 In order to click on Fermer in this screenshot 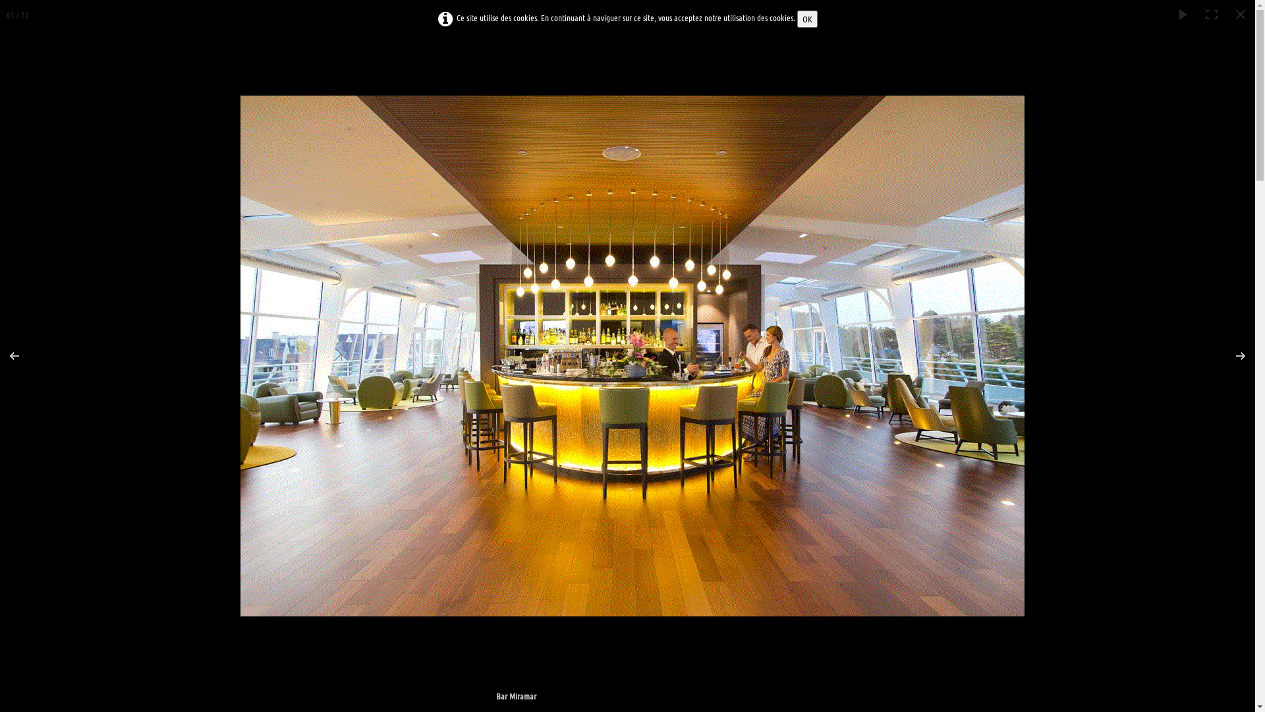, I will do `click(1241, 15)`.